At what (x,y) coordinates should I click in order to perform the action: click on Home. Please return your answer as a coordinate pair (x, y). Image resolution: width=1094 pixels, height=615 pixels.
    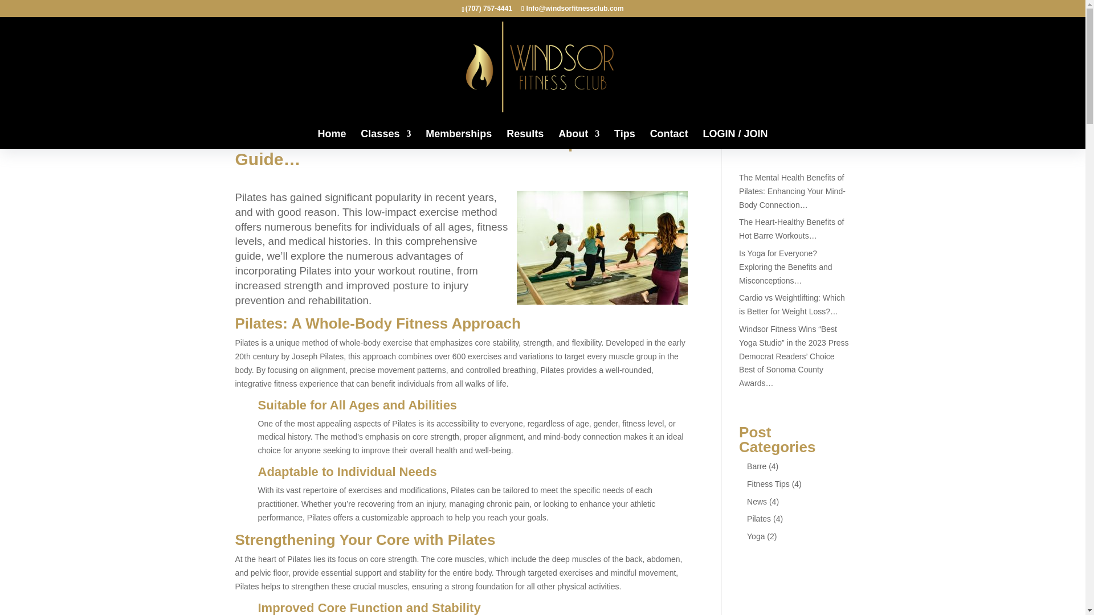
    Looking at the image, I should click on (331, 139).